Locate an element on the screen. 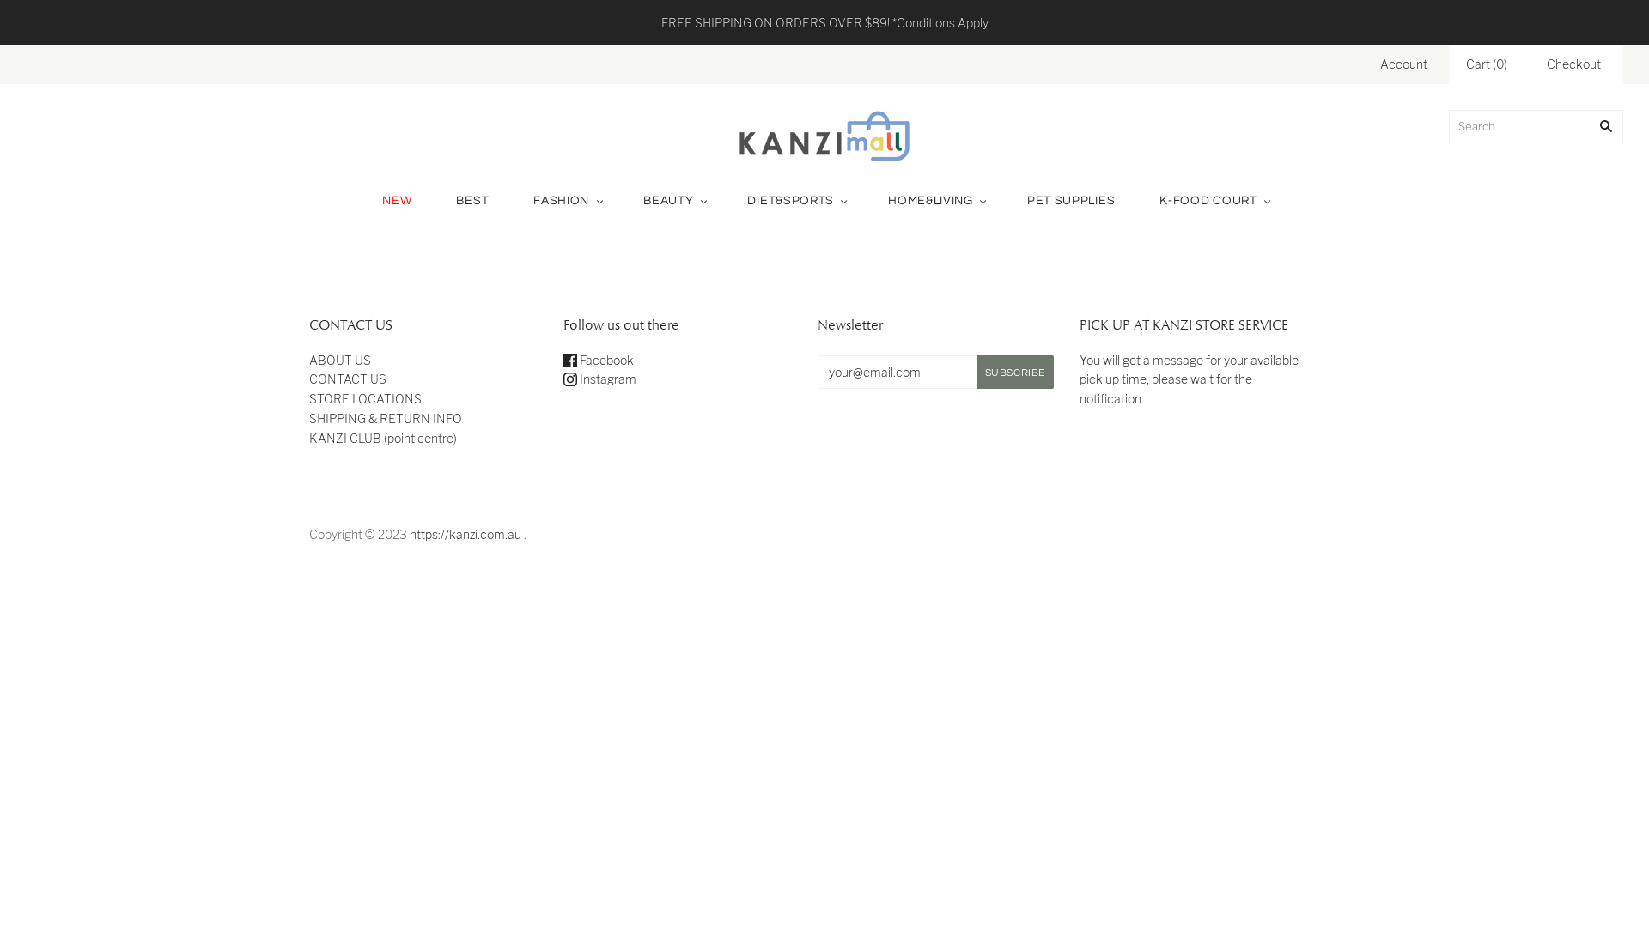 This screenshot has height=927, width=1649. CONTACT US is located at coordinates (348, 379).